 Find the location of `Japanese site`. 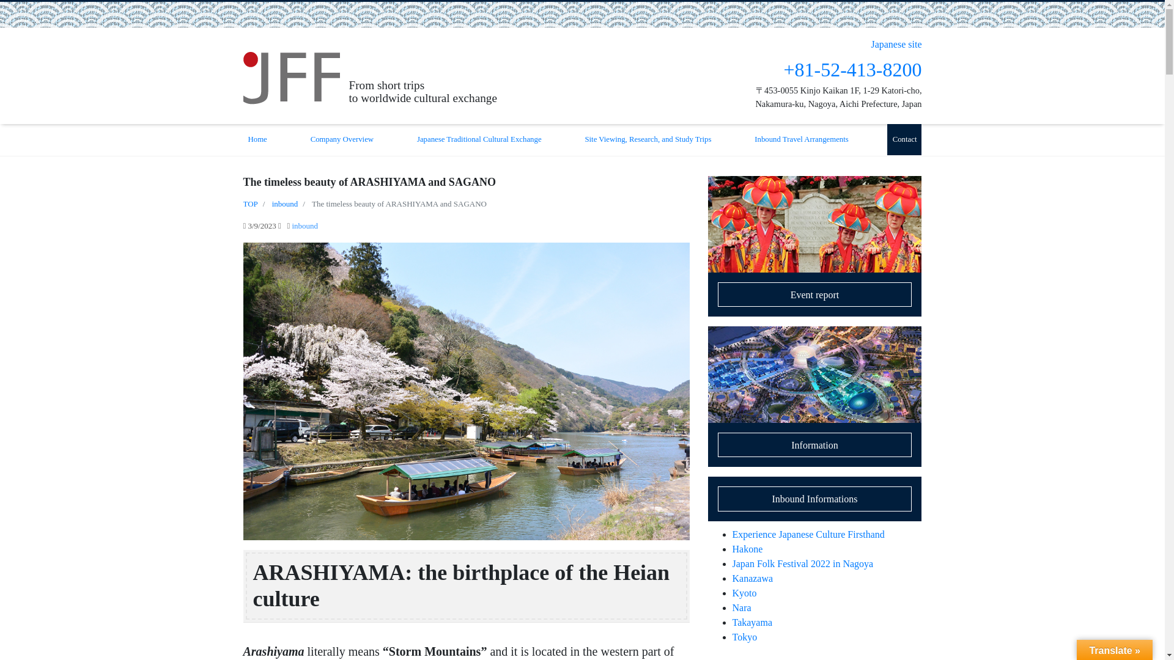

Japanese site is located at coordinates (896, 44).